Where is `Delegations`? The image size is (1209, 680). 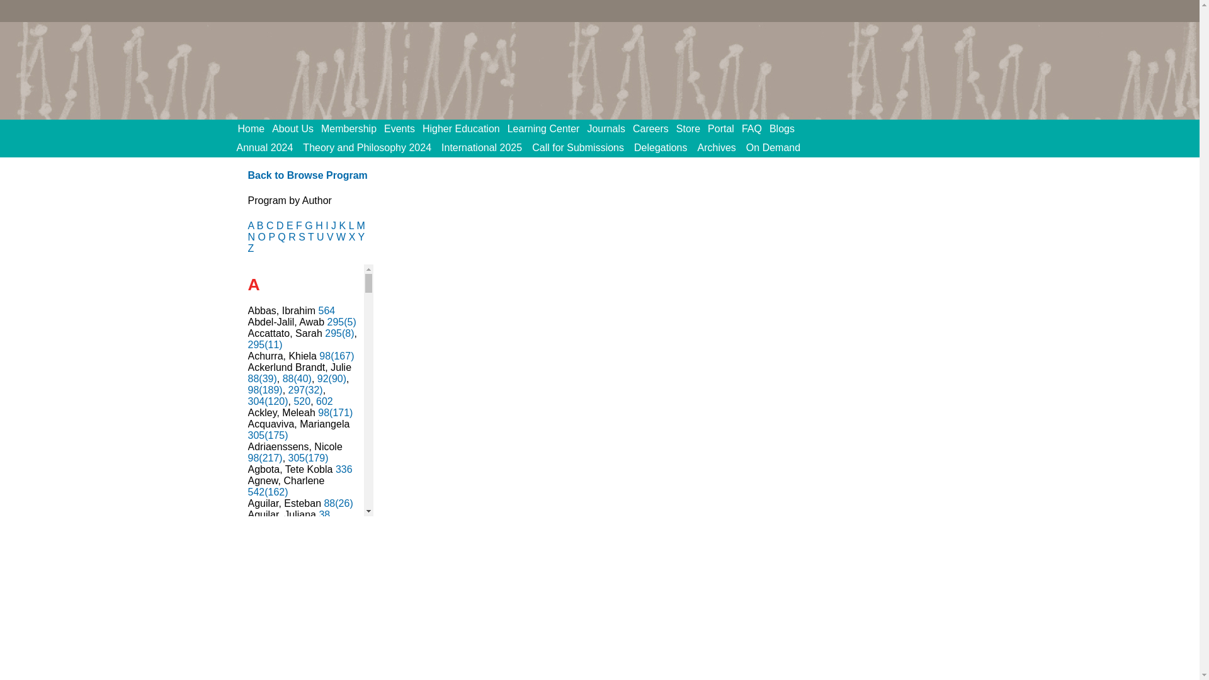
Delegations is located at coordinates (661, 147).